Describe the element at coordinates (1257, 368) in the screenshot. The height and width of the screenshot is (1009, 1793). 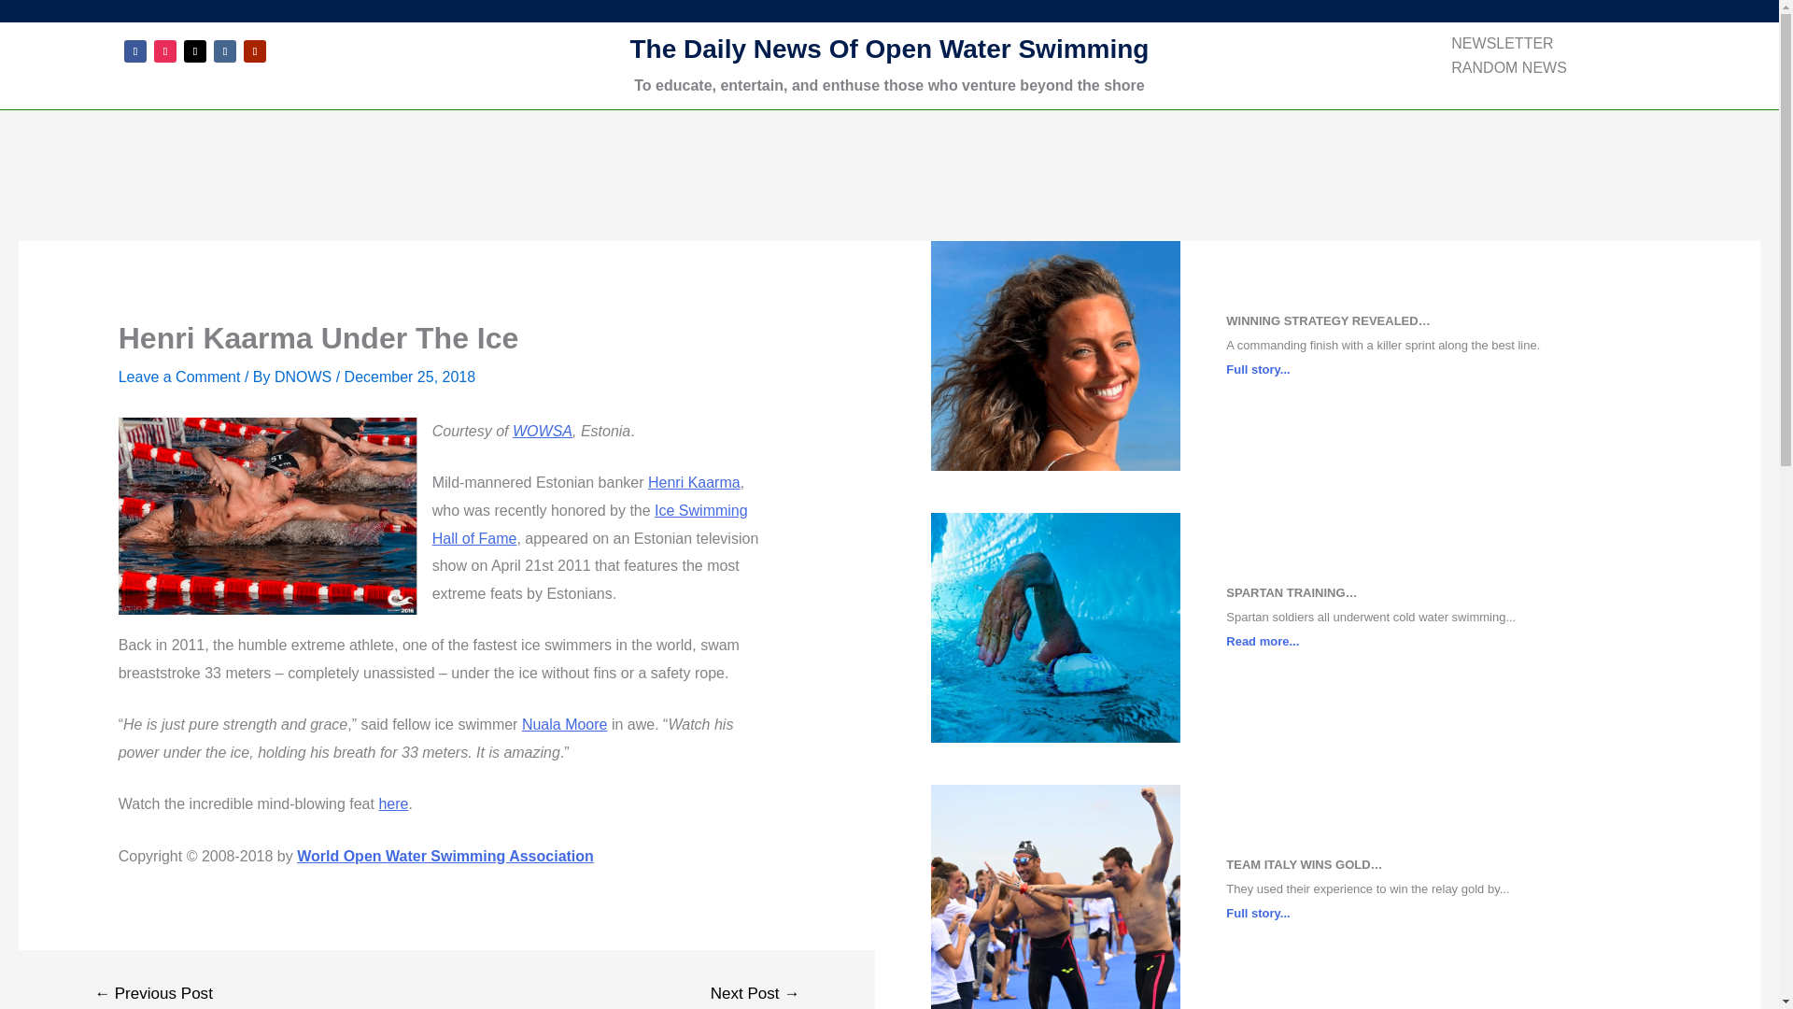
I see `Full story...` at that location.